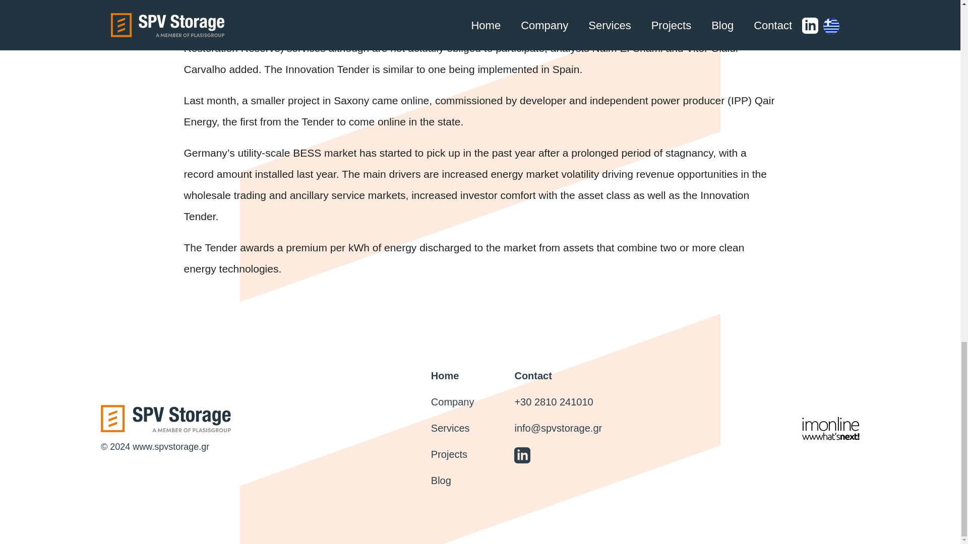  I want to click on Company, so click(452, 402).